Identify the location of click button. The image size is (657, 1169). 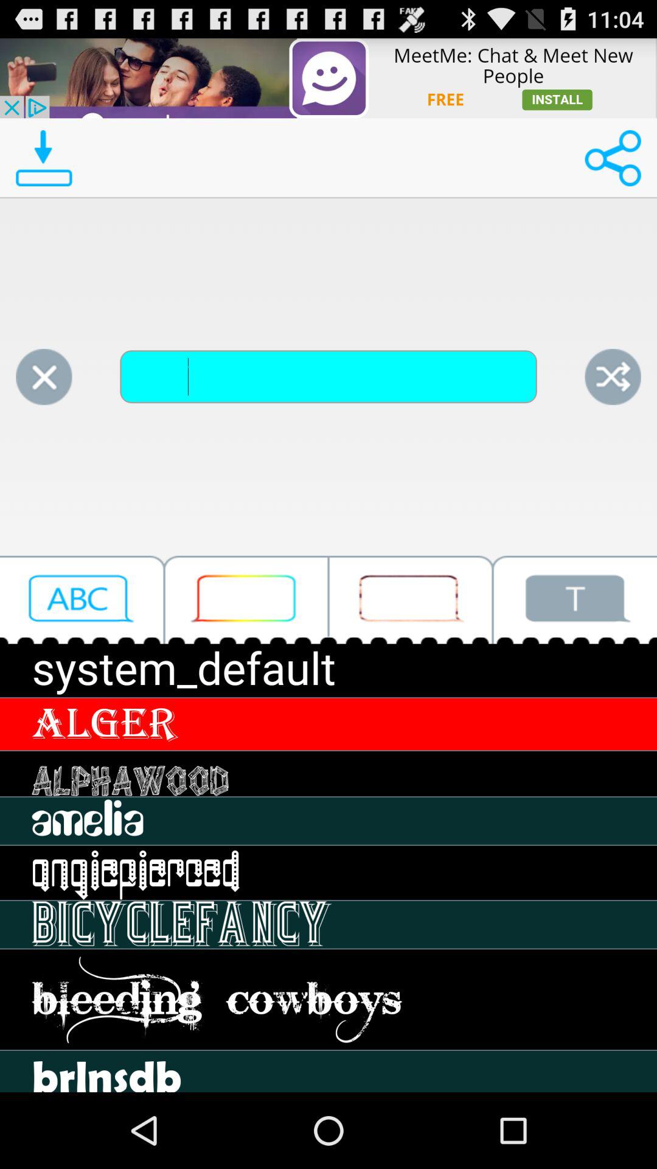
(411, 599).